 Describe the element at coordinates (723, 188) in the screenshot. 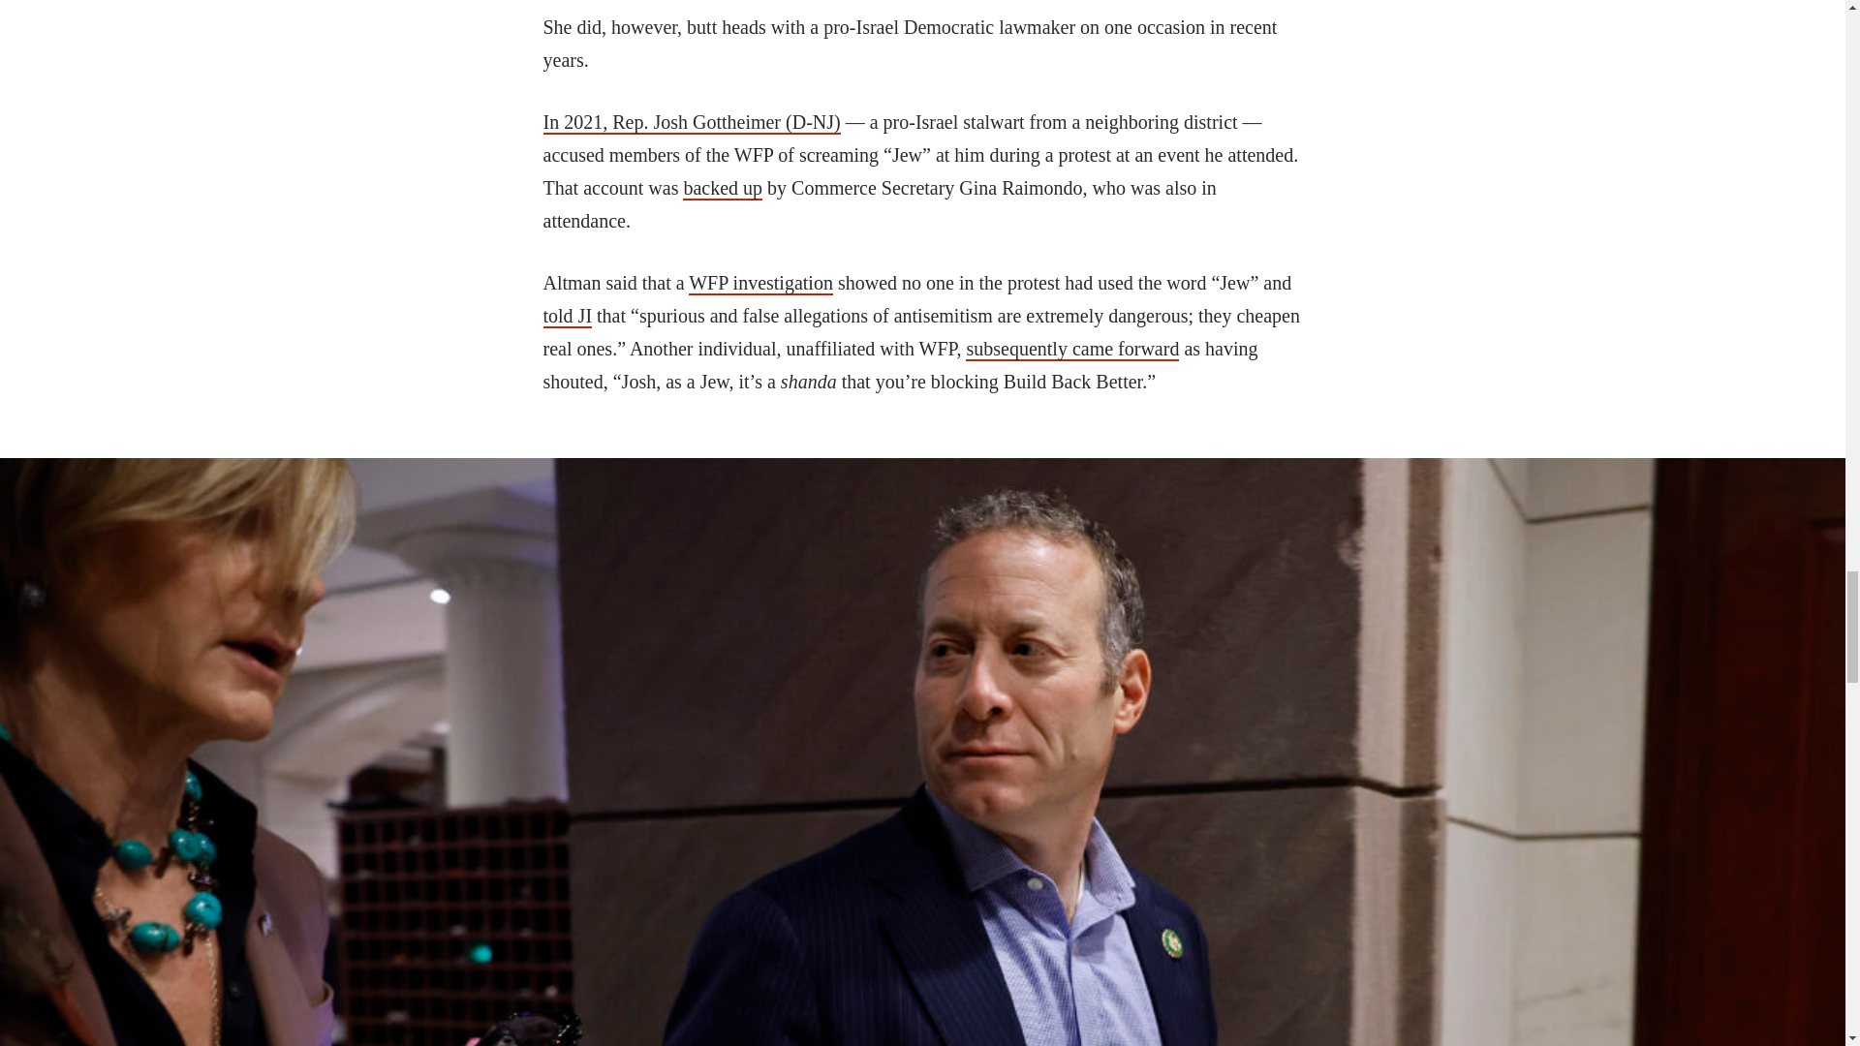

I see `backed up` at that location.